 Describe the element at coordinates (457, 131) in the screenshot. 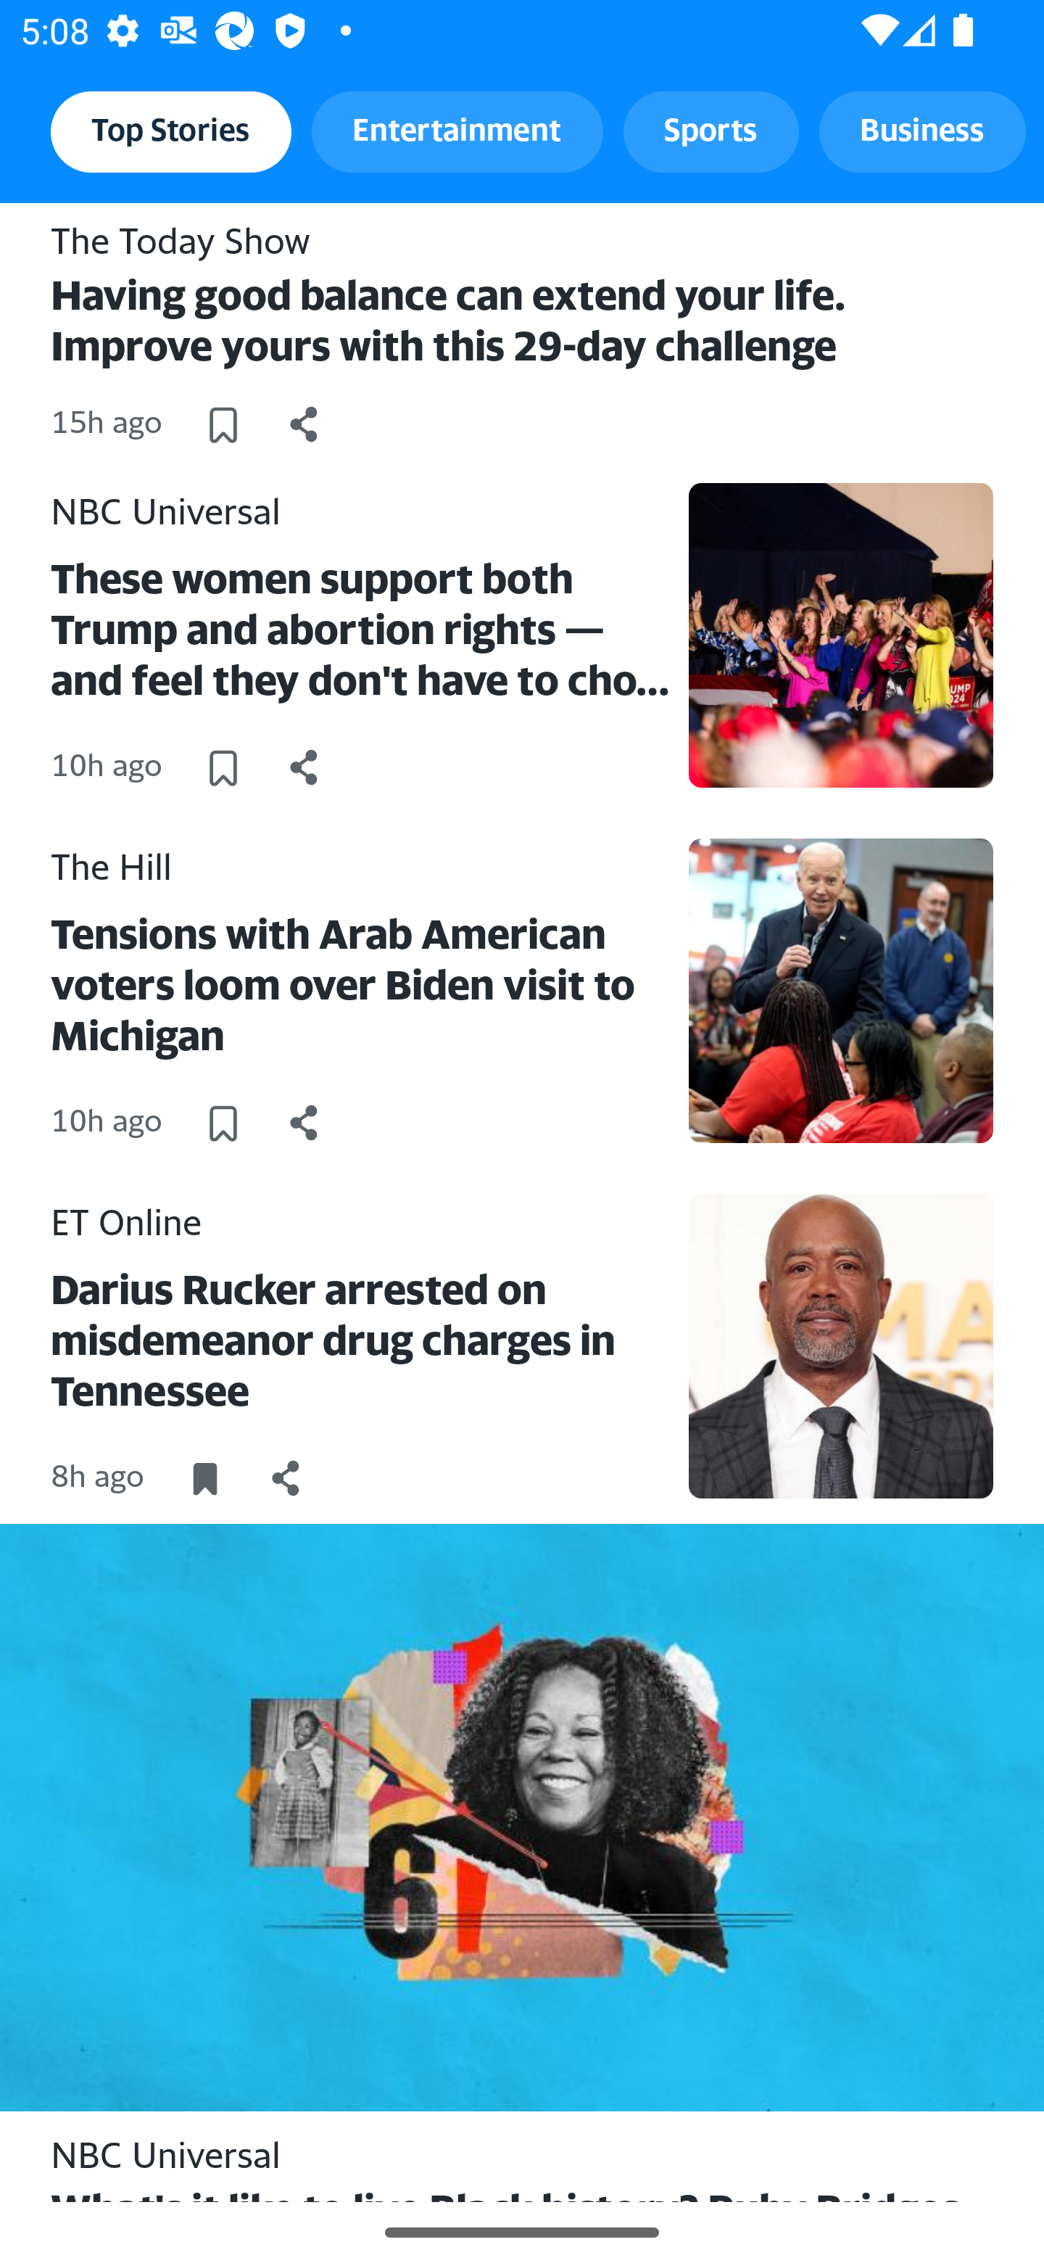

I see `Entertainment` at that location.